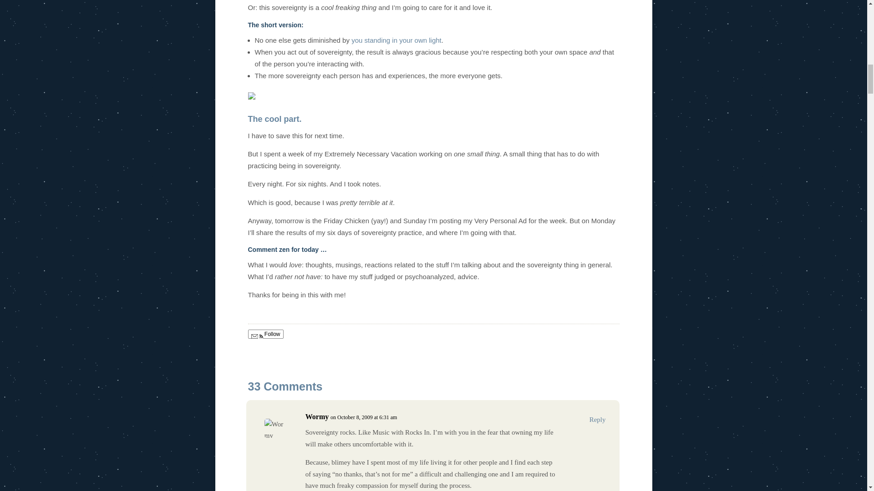 The width and height of the screenshot is (874, 491). Describe the element at coordinates (265, 334) in the screenshot. I see `Follow` at that location.